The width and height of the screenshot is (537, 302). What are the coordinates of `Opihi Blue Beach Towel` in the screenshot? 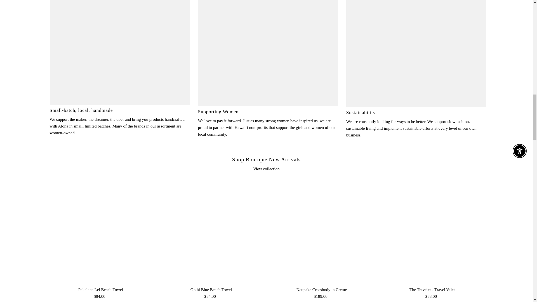 It's located at (211, 232).